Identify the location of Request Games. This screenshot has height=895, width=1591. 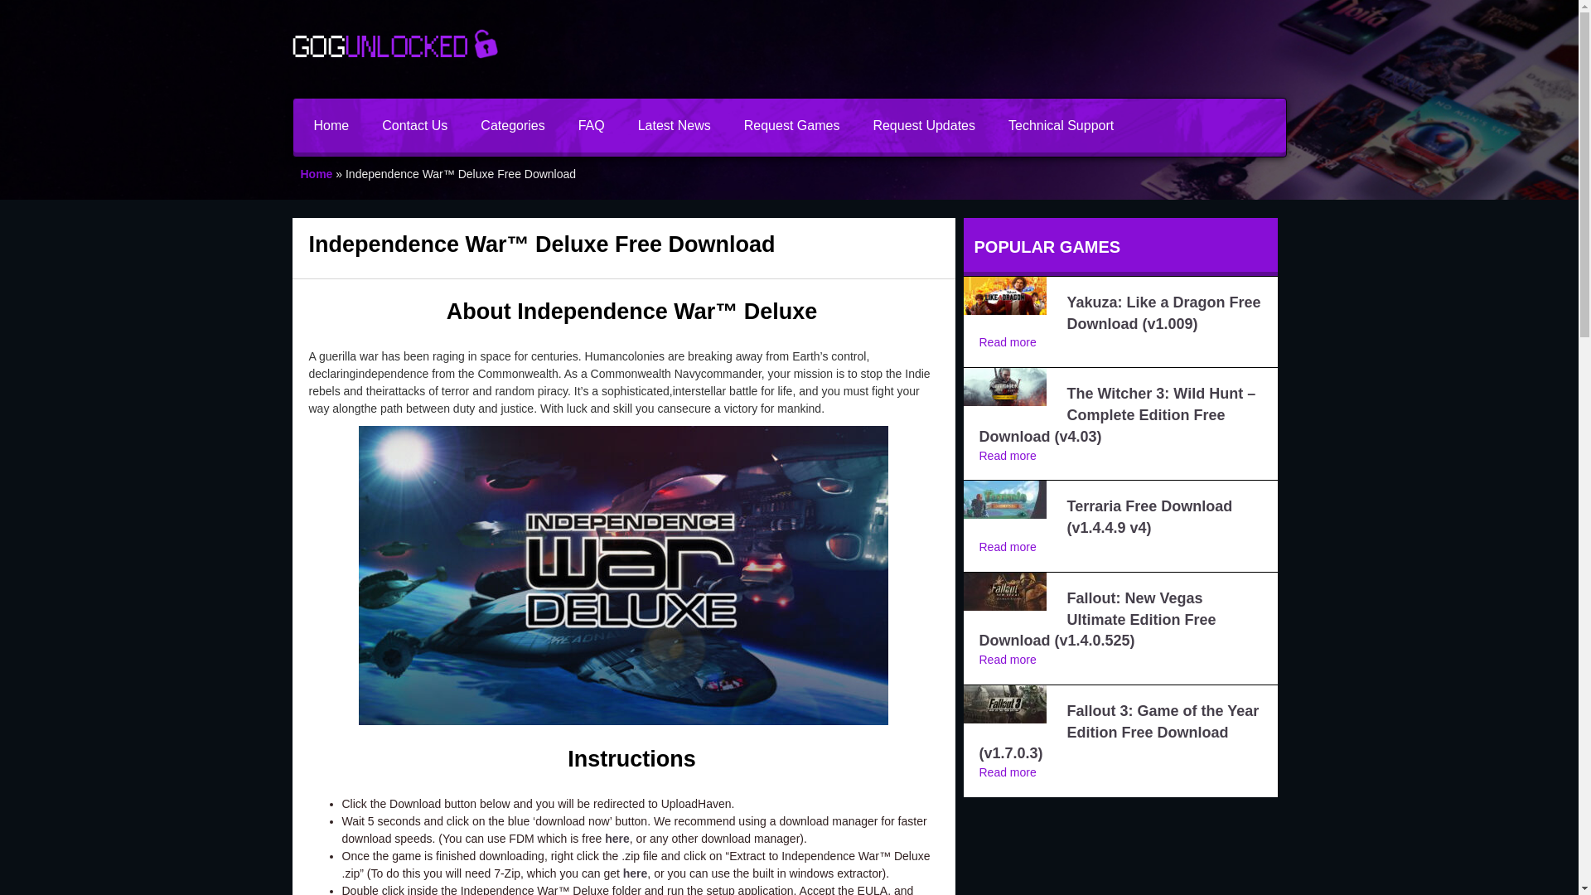
(792, 124).